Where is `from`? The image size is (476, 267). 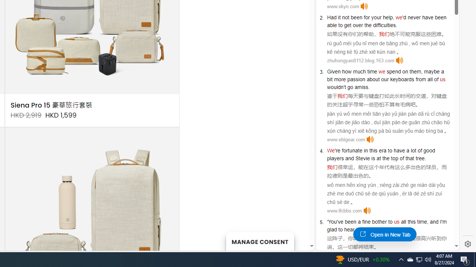
from is located at coordinates (421, 79).